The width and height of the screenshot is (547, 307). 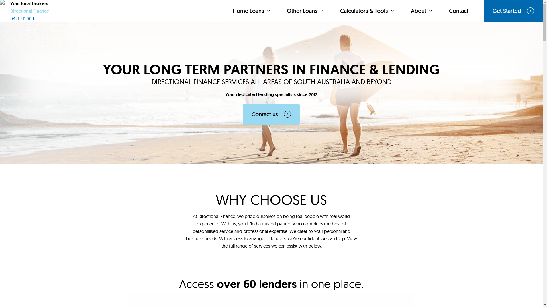 What do you see at coordinates (459, 11) in the screenshot?
I see `Contact` at bounding box center [459, 11].